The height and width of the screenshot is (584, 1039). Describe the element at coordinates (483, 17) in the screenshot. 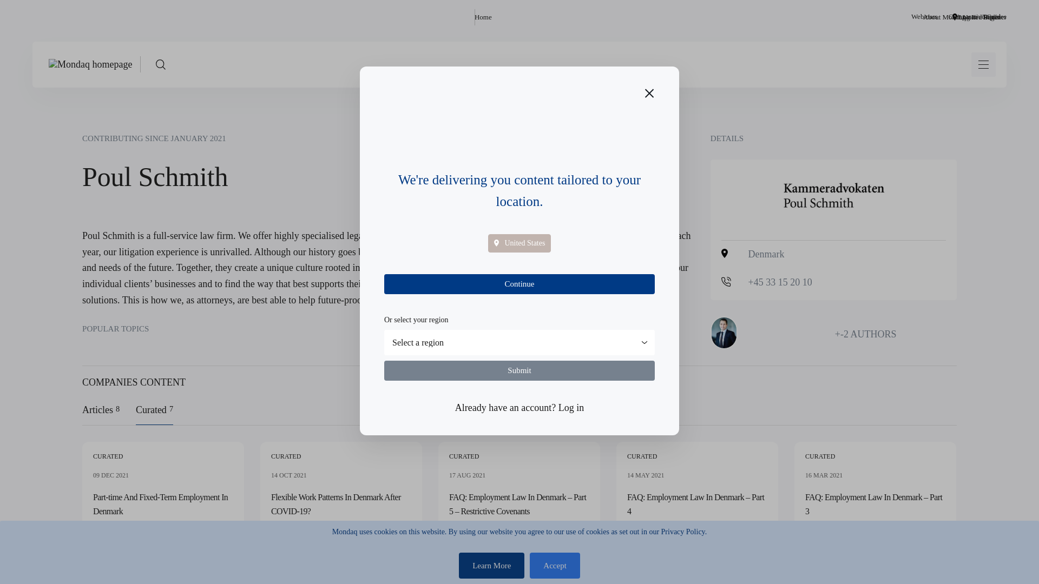

I see `Home` at that location.